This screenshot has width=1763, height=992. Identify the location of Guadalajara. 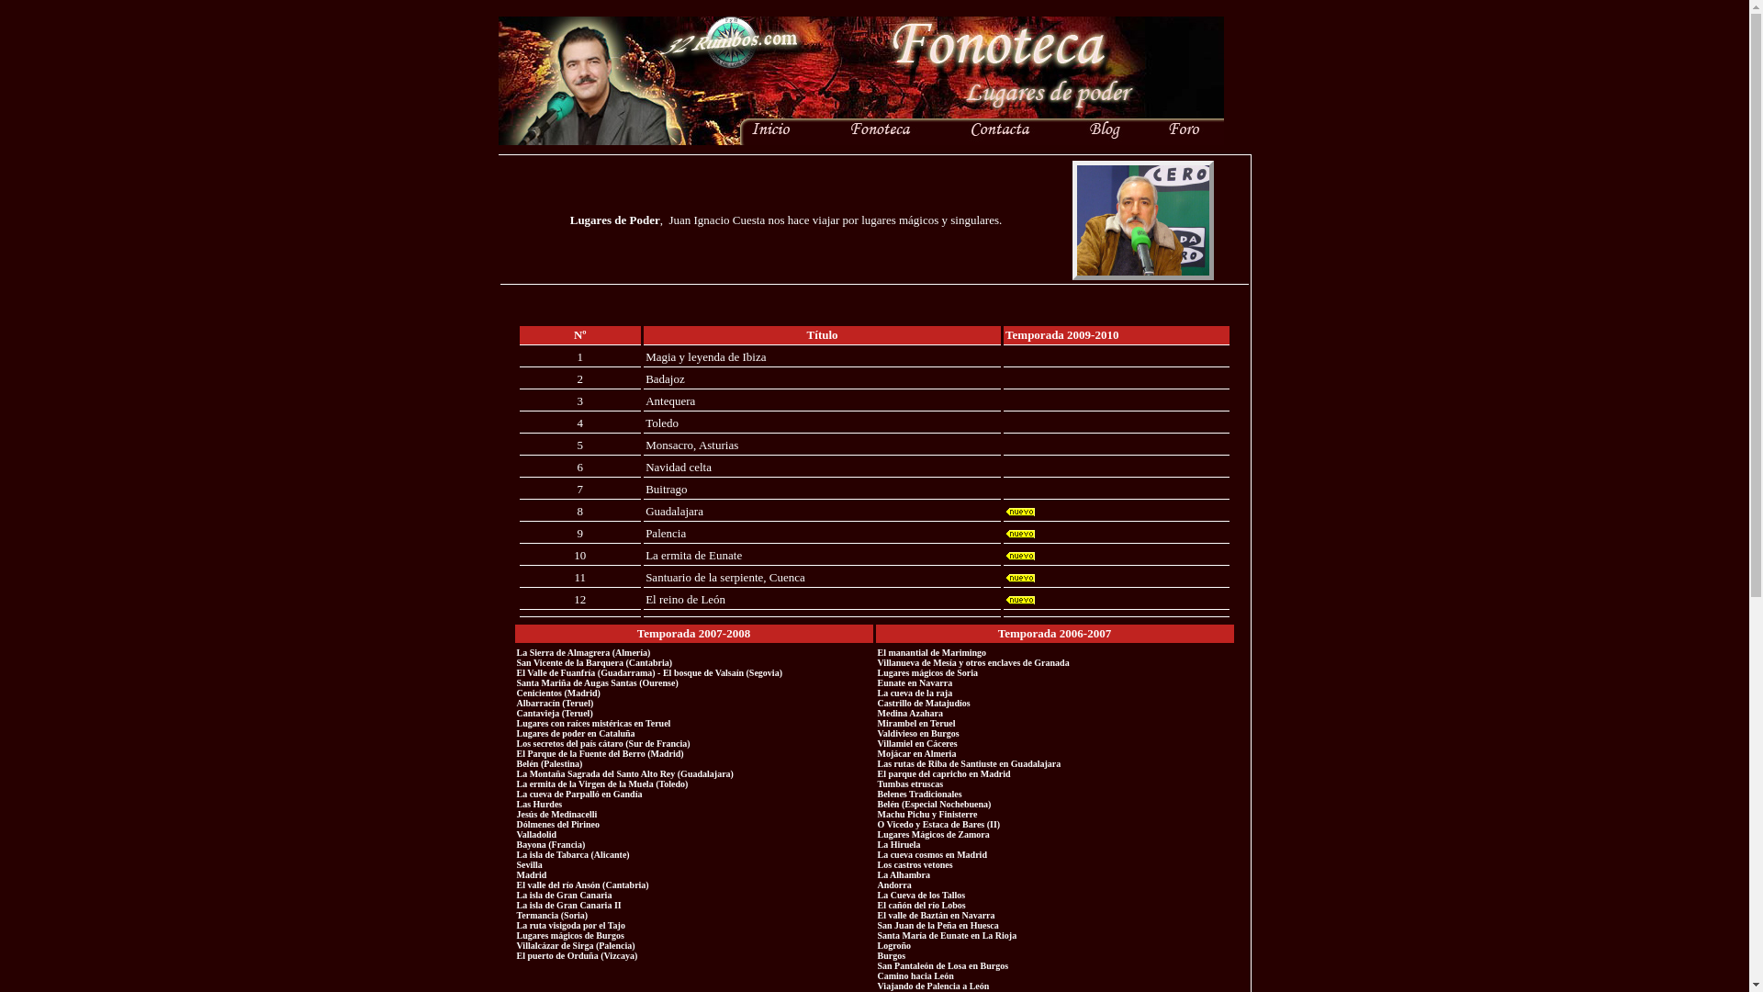
(674, 511).